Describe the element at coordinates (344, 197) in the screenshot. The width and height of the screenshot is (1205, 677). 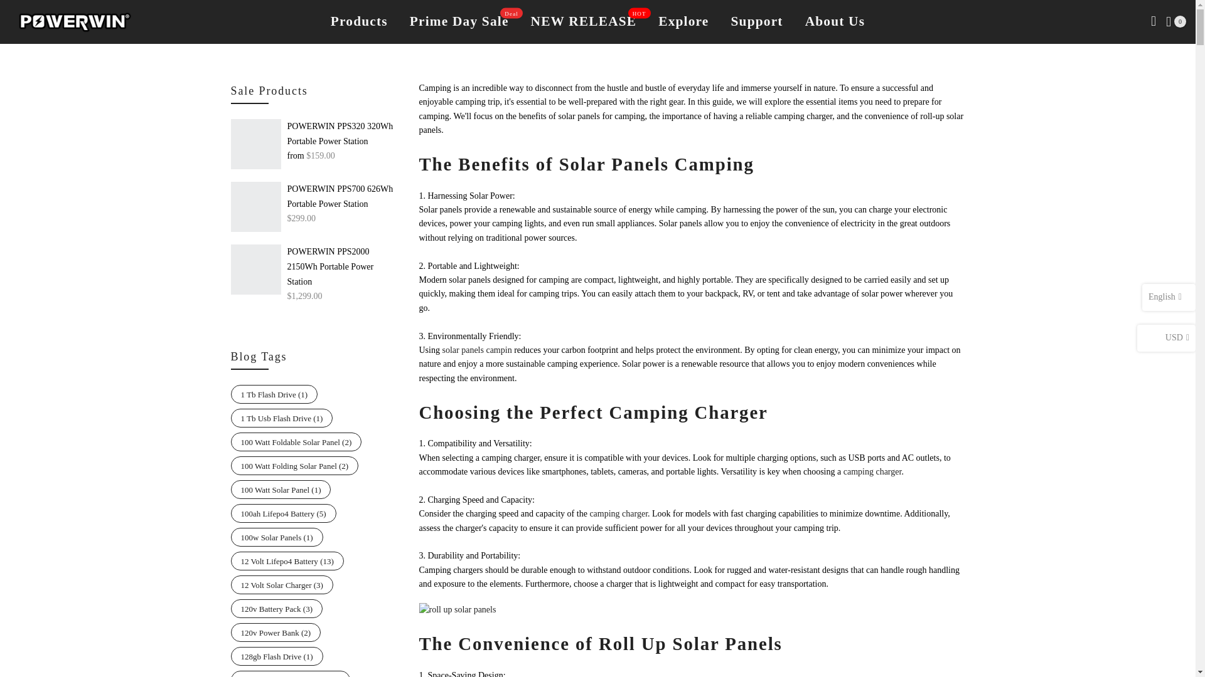
I see `Products` at that location.